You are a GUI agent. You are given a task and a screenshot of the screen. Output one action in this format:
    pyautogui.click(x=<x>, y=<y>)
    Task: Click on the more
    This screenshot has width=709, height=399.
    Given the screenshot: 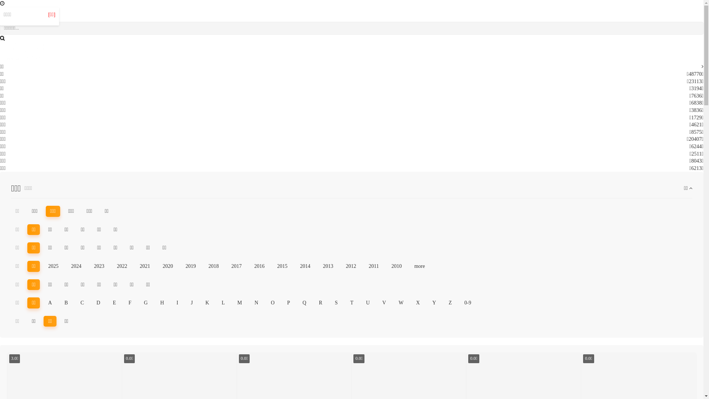 What is the action you would take?
    pyautogui.click(x=419, y=266)
    